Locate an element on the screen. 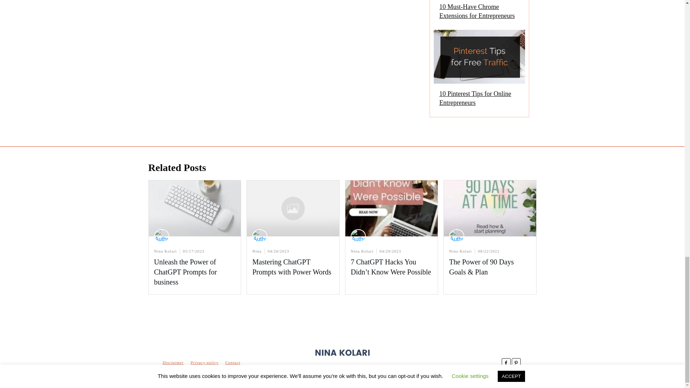  10 Must-Have Chrome Extensions for Entrepreneurs is located at coordinates (479, 13).